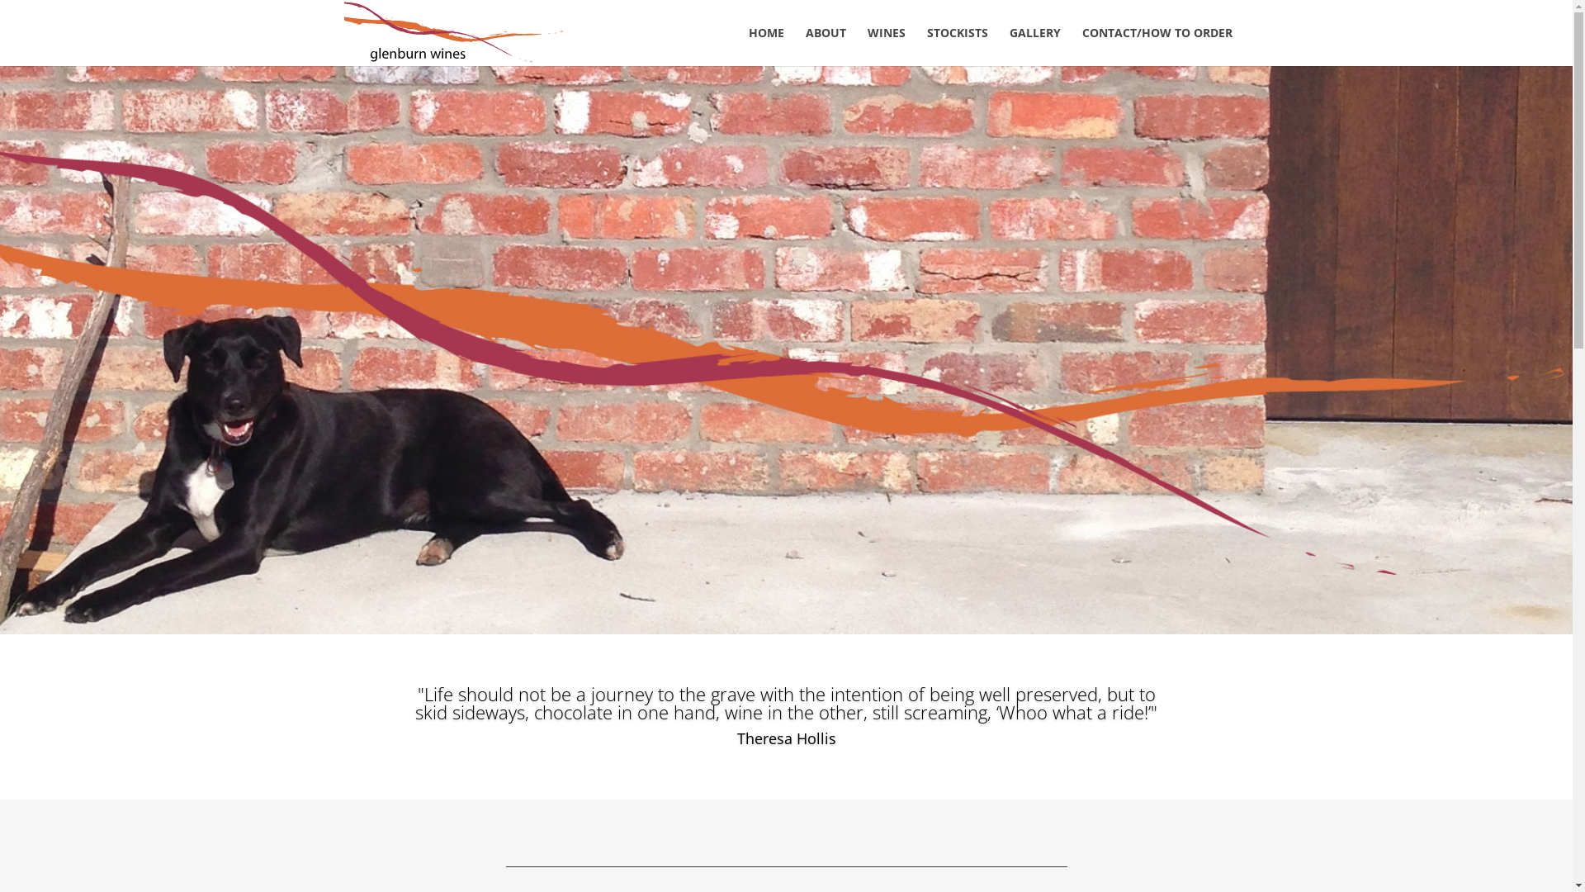 The image size is (1585, 892). Describe the element at coordinates (1034, 46) in the screenshot. I see `GALLERY` at that location.